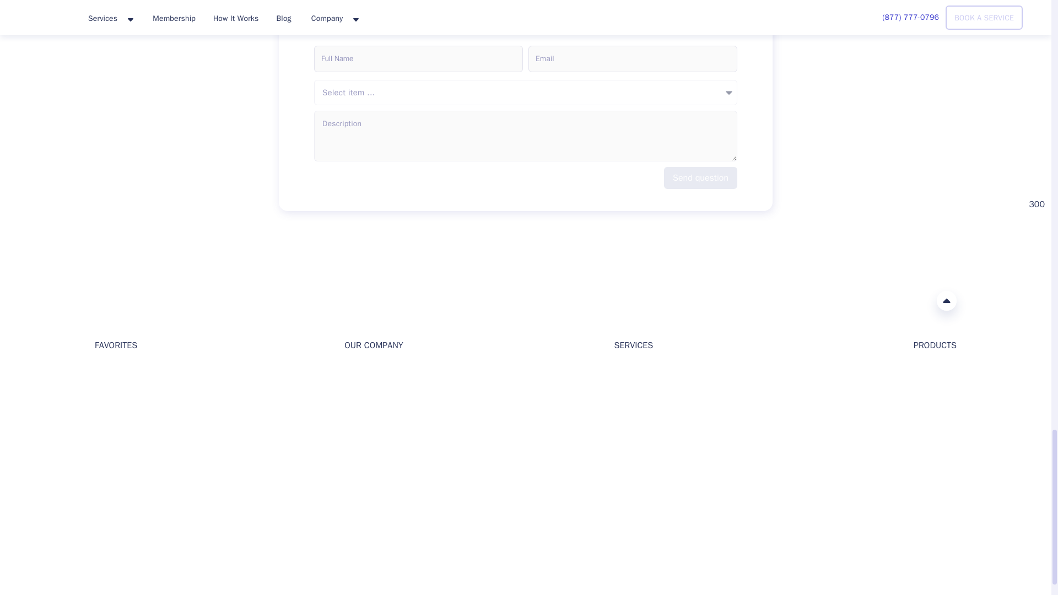 Image resolution: width=1058 pixels, height=595 pixels. I want to click on How It Works, so click(368, 408).